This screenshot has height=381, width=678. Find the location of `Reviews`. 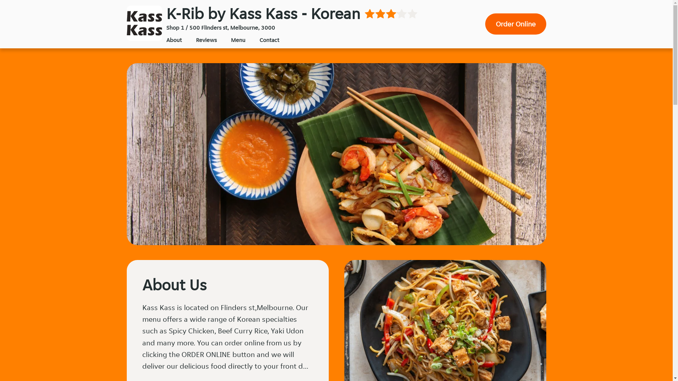

Reviews is located at coordinates (206, 40).